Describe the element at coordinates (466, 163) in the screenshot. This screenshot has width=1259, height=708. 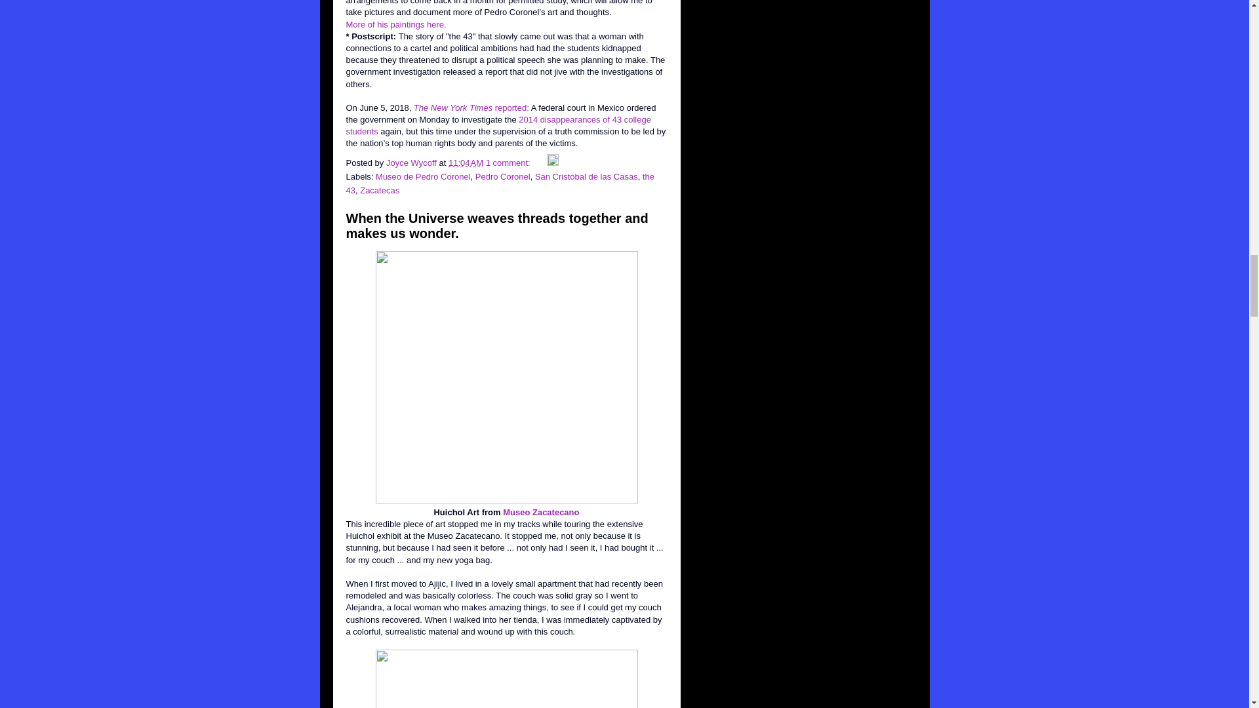
I see `permanent link` at that location.